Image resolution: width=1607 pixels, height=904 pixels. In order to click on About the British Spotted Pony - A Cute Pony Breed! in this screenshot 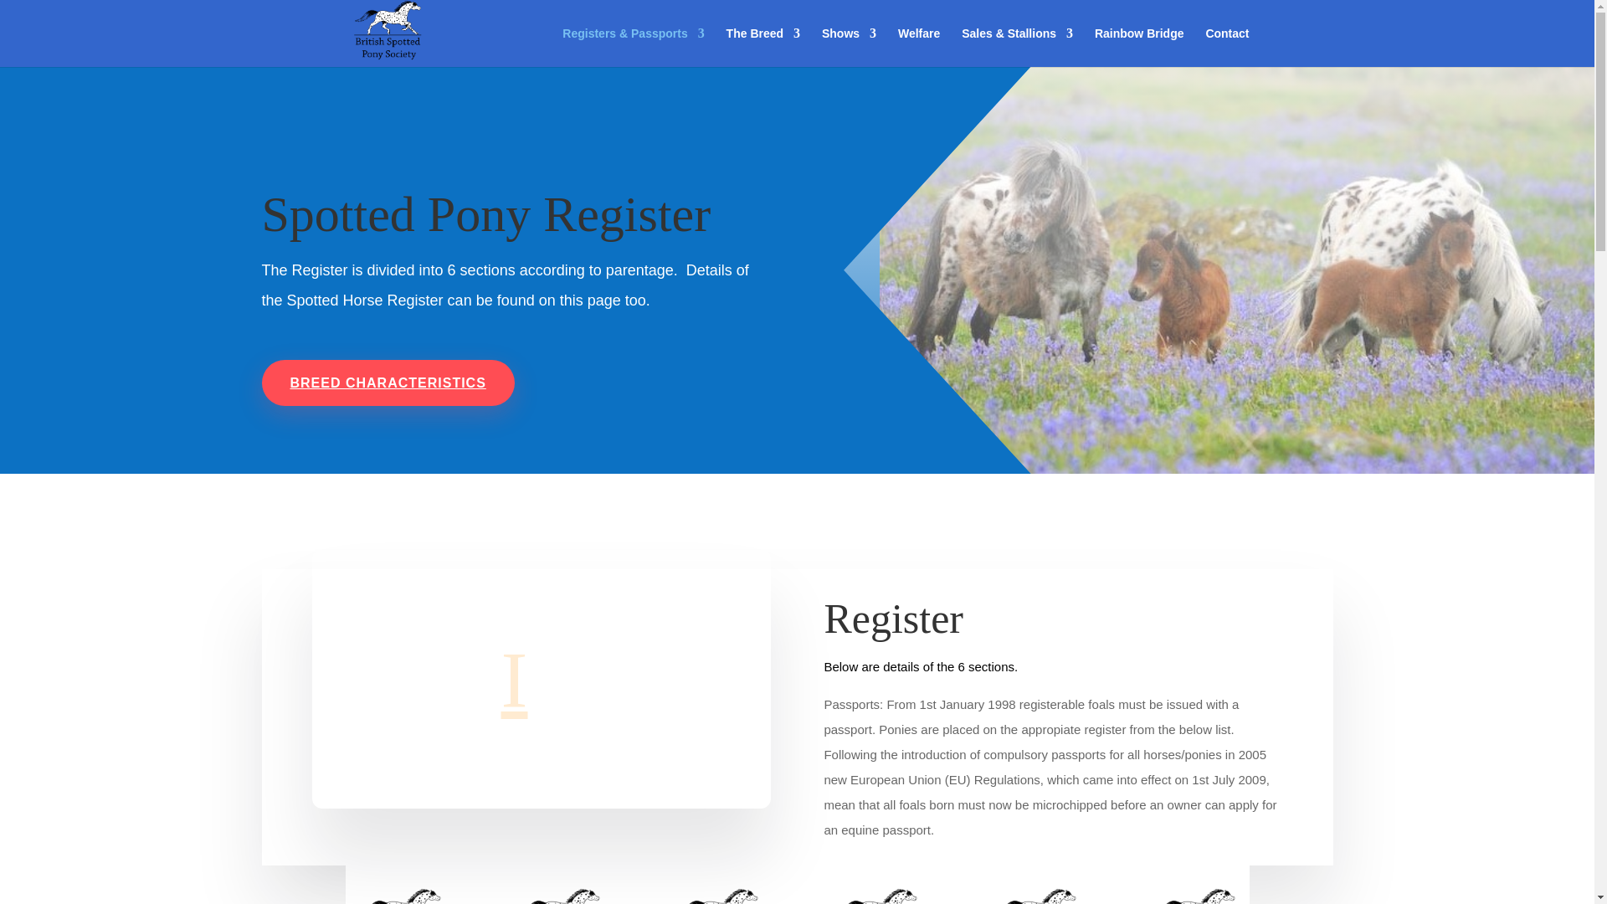, I will do `click(541, 678)`.